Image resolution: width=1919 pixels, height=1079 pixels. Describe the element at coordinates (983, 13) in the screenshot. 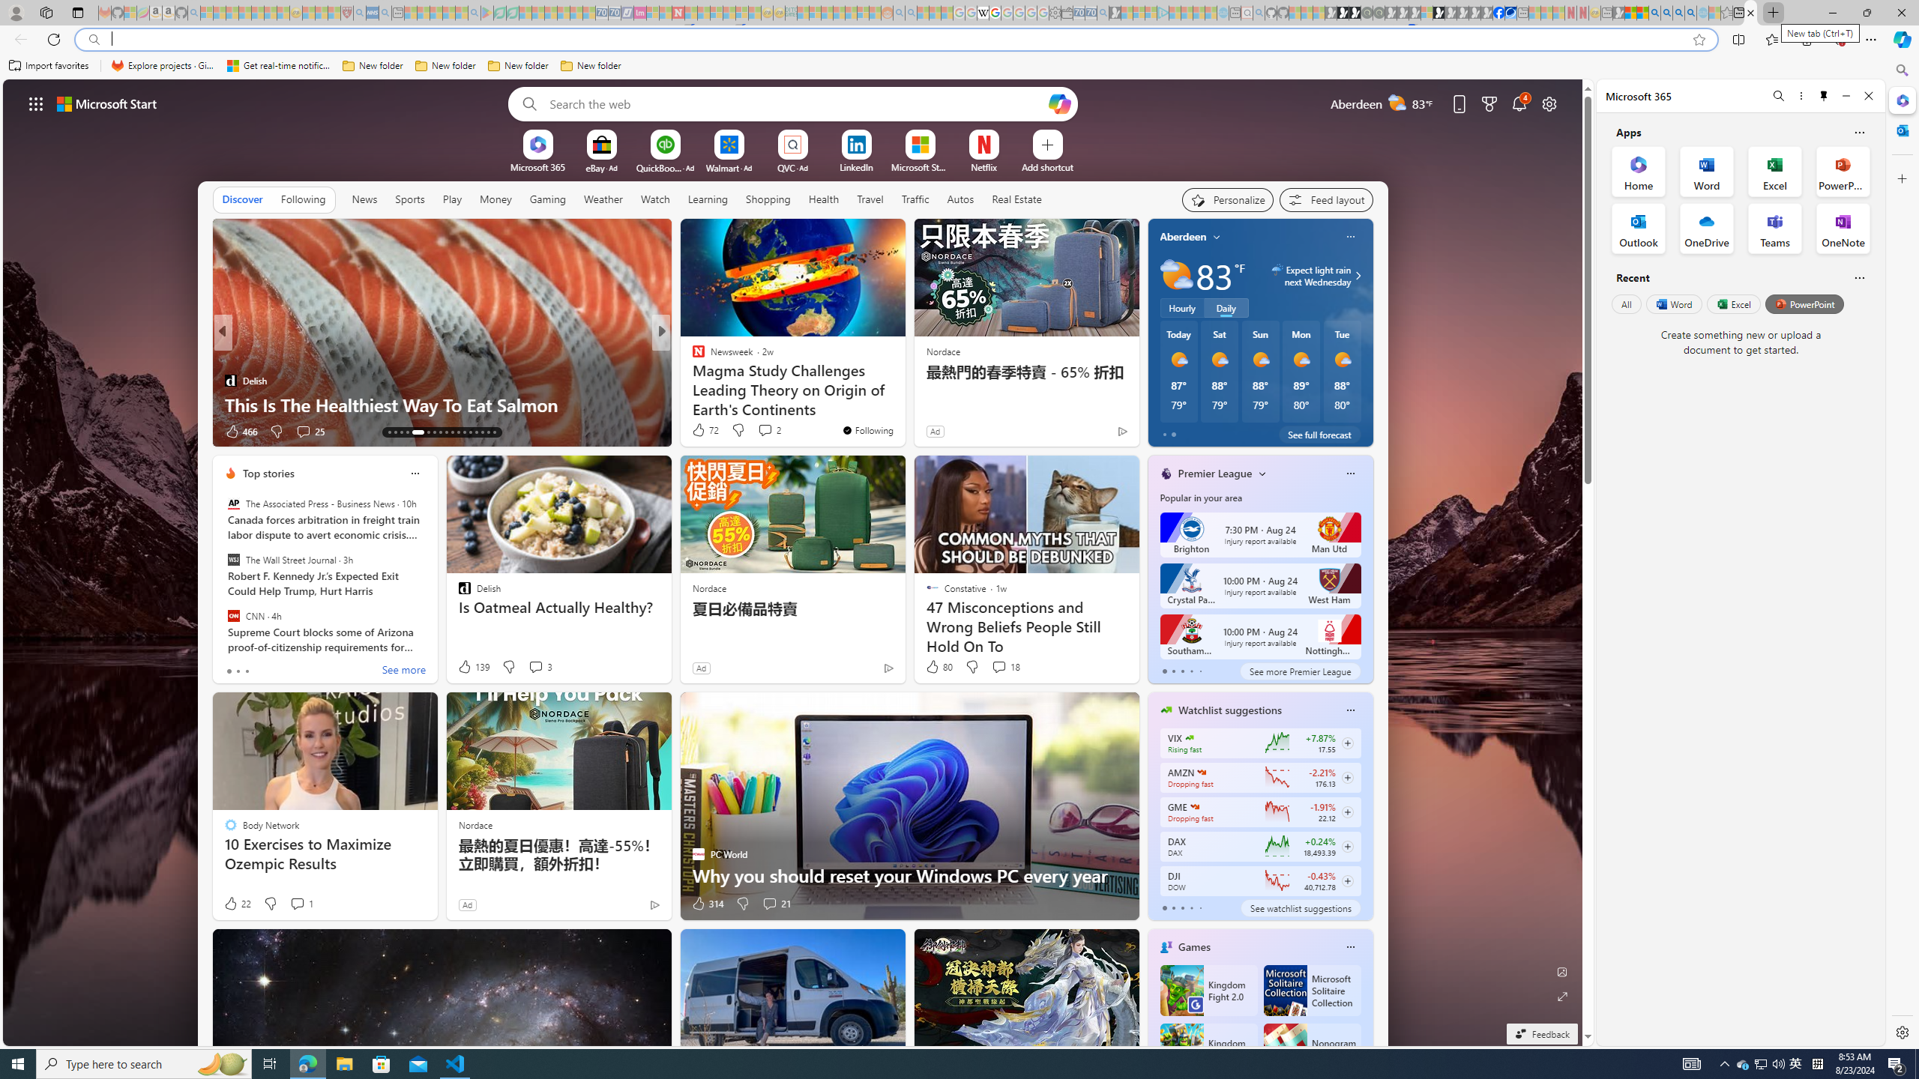

I see `Target page - Wikipedia` at that location.